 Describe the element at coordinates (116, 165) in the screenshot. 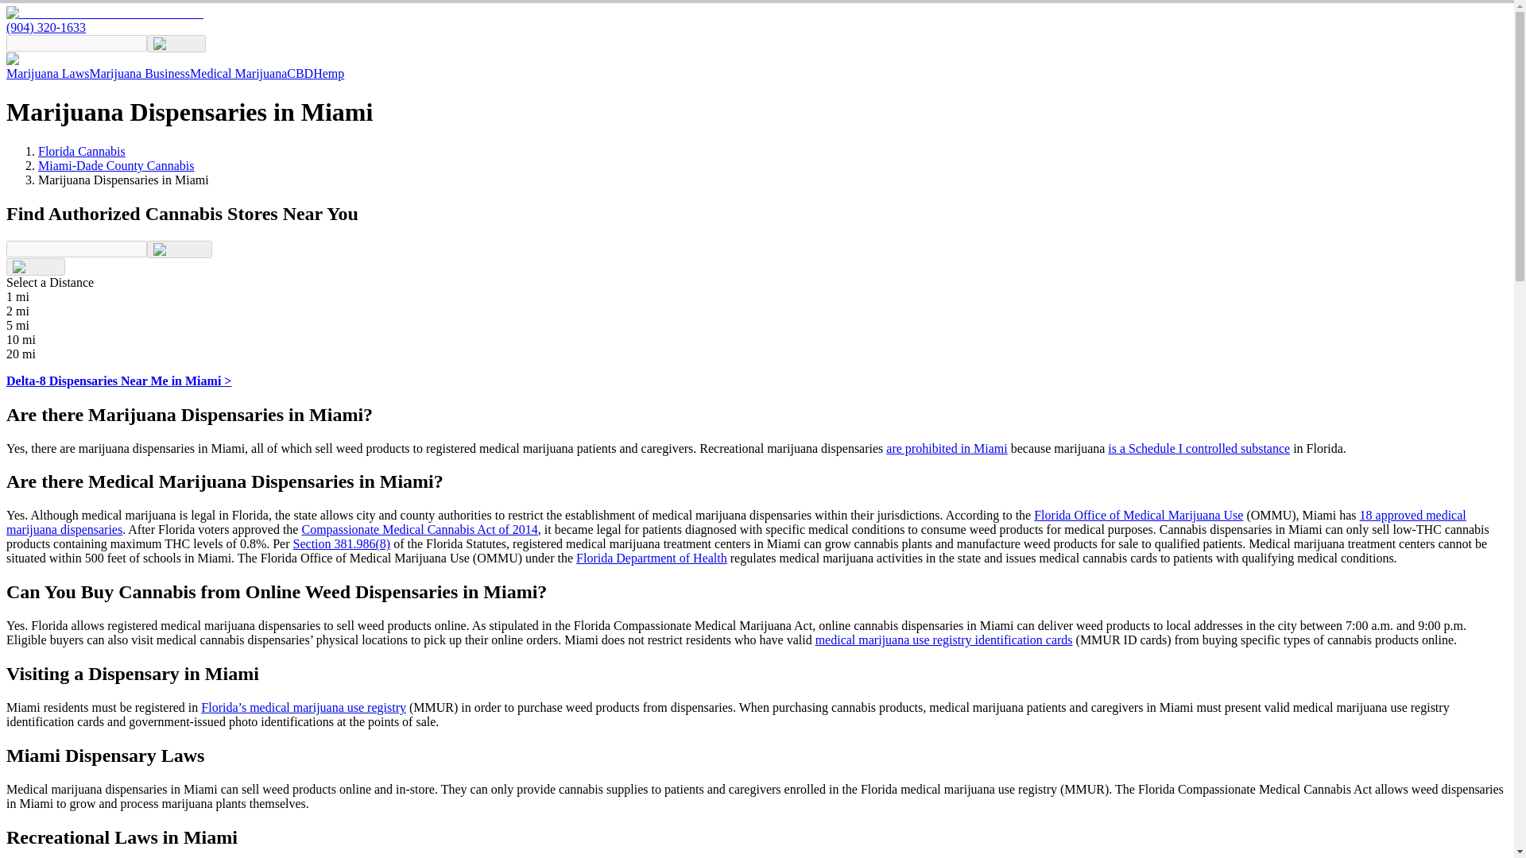

I see `Miami-Dade County Cannabis` at that location.